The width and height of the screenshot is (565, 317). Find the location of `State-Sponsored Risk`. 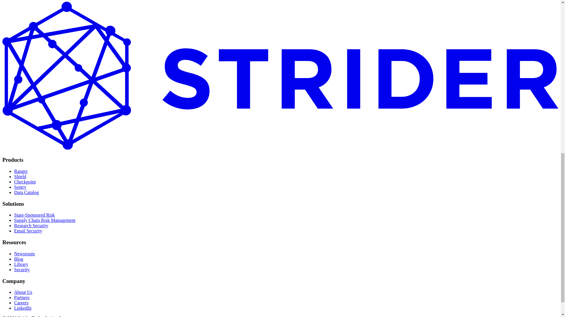

State-Sponsored Risk is located at coordinates (34, 215).